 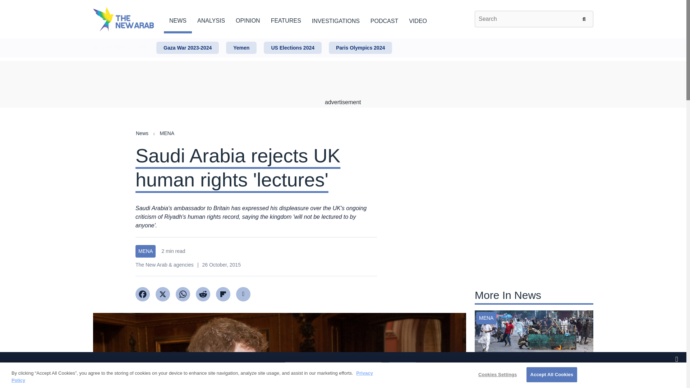 I want to click on NEWS, so click(x=178, y=19).